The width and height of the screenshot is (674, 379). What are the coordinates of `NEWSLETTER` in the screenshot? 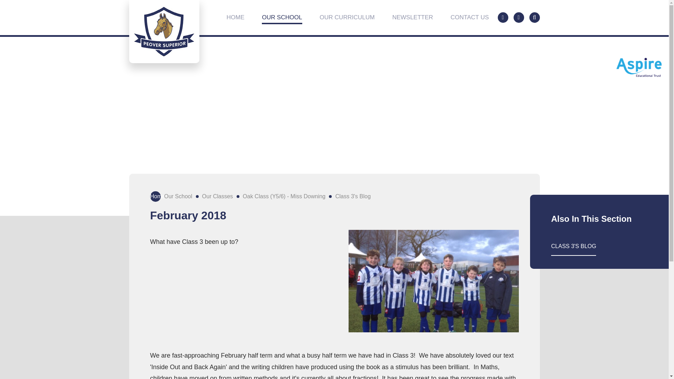 It's located at (412, 18).